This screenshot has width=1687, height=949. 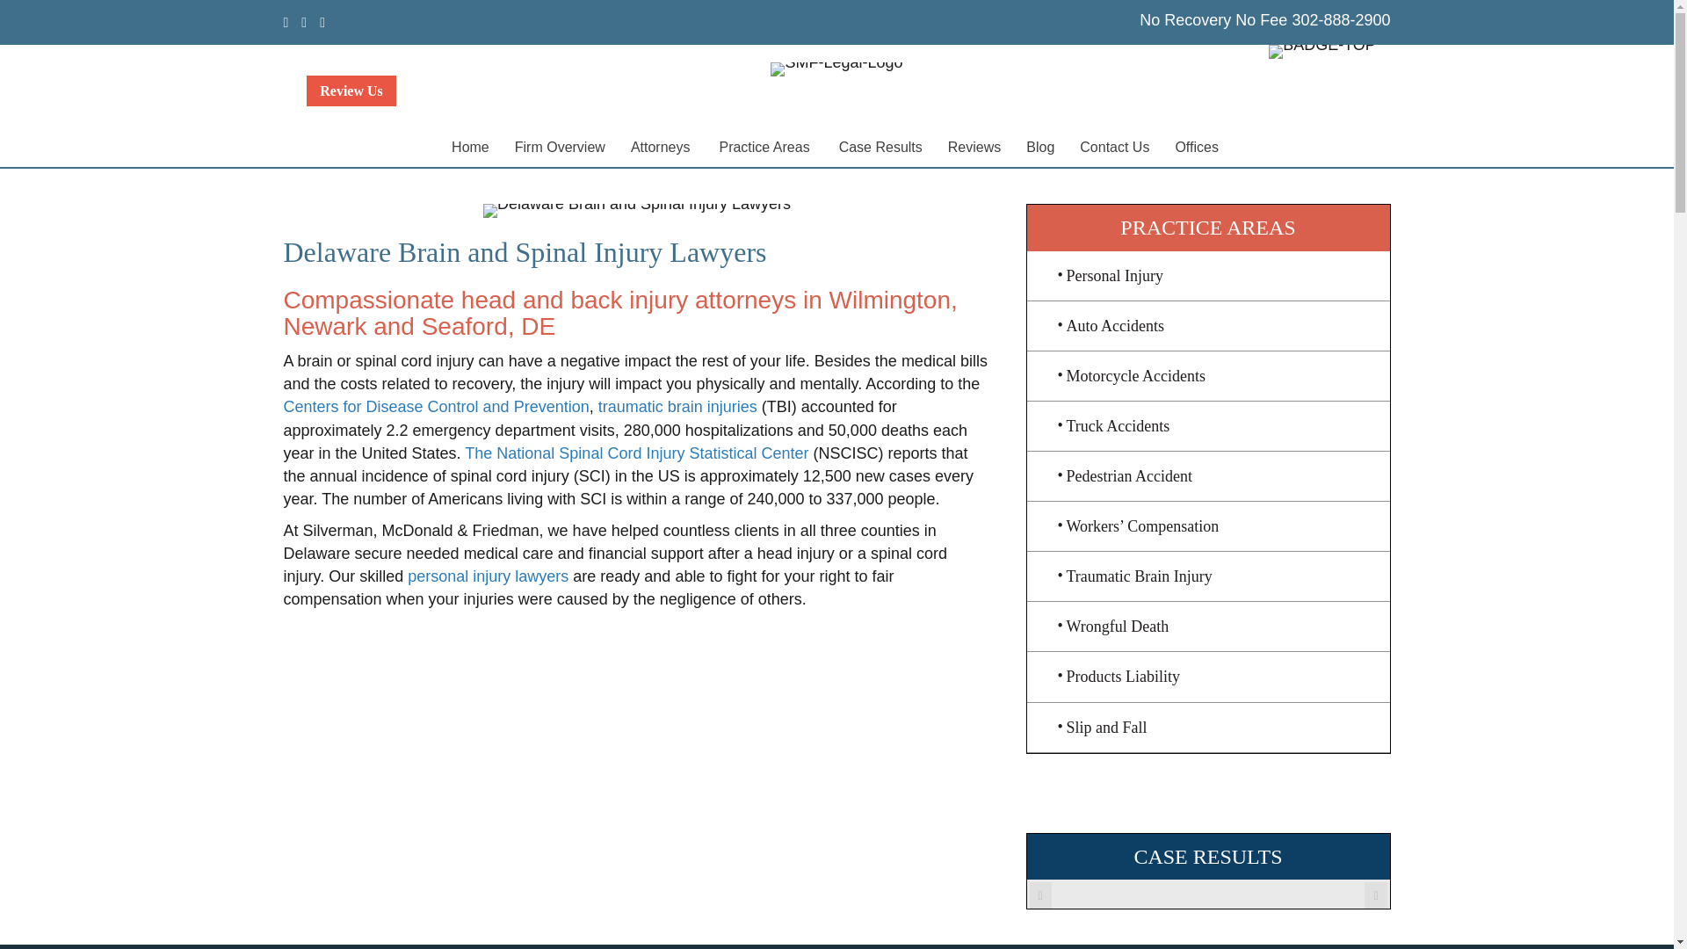 I want to click on Home, so click(x=469, y=148).